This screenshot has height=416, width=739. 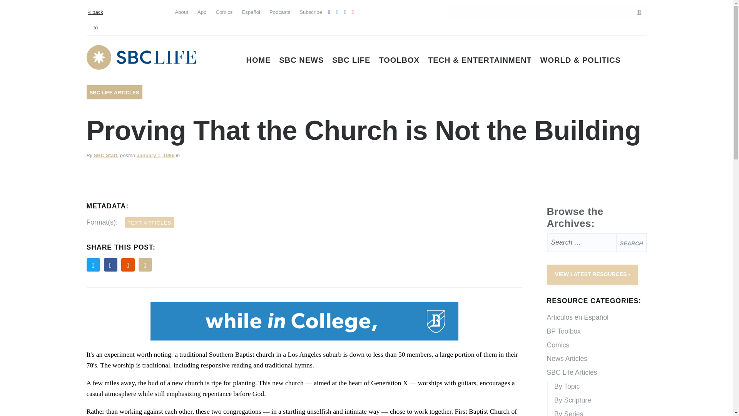 What do you see at coordinates (181, 12) in the screenshot?
I see `About` at bounding box center [181, 12].